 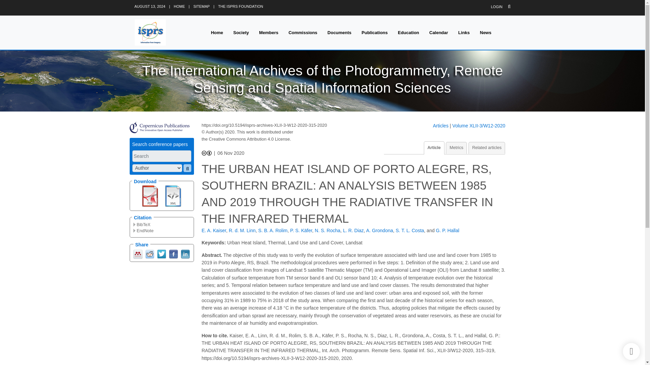 What do you see at coordinates (179, 6) in the screenshot?
I see `HOME` at bounding box center [179, 6].